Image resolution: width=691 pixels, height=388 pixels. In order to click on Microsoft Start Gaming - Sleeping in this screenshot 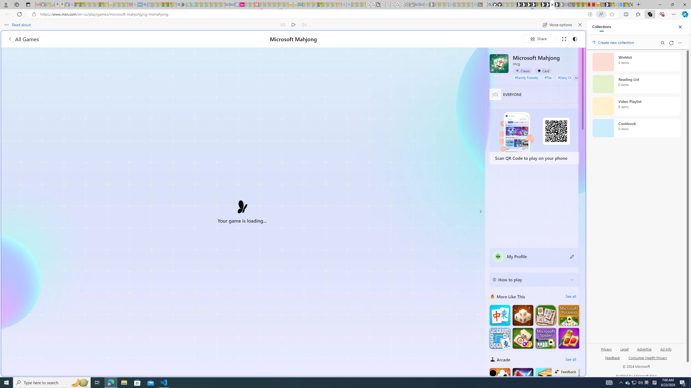, I will do `click(431, 5)`.